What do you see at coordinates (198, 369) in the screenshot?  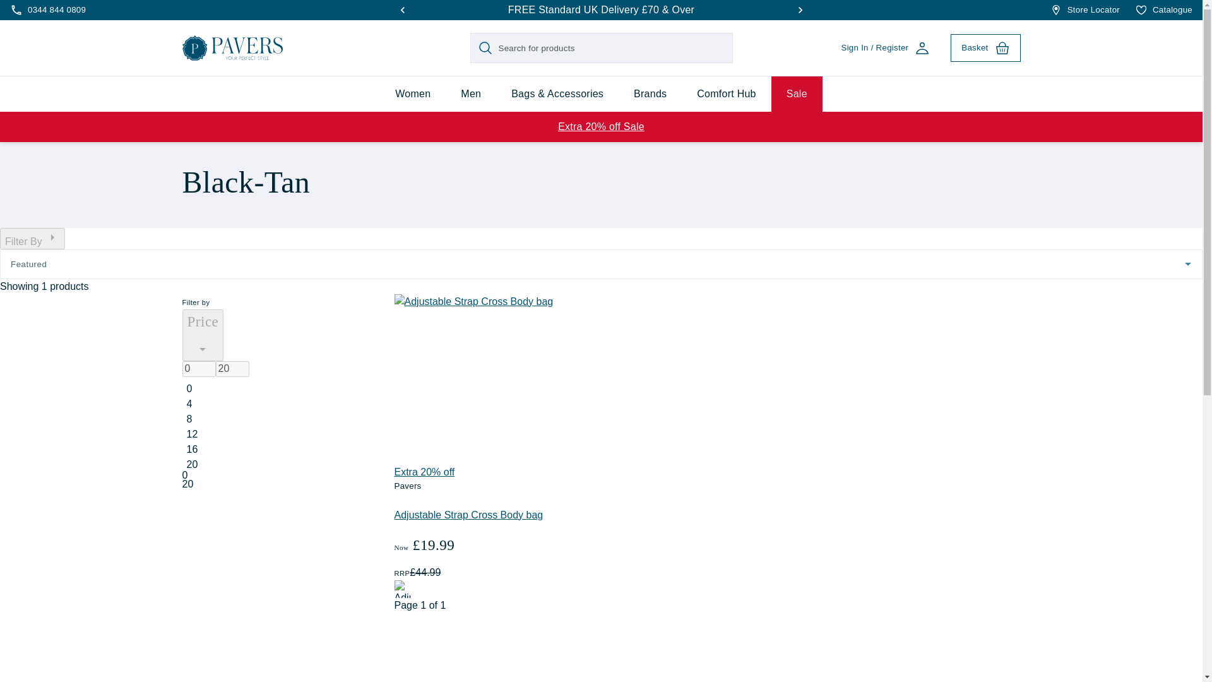 I see `0` at bounding box center [198, 369].